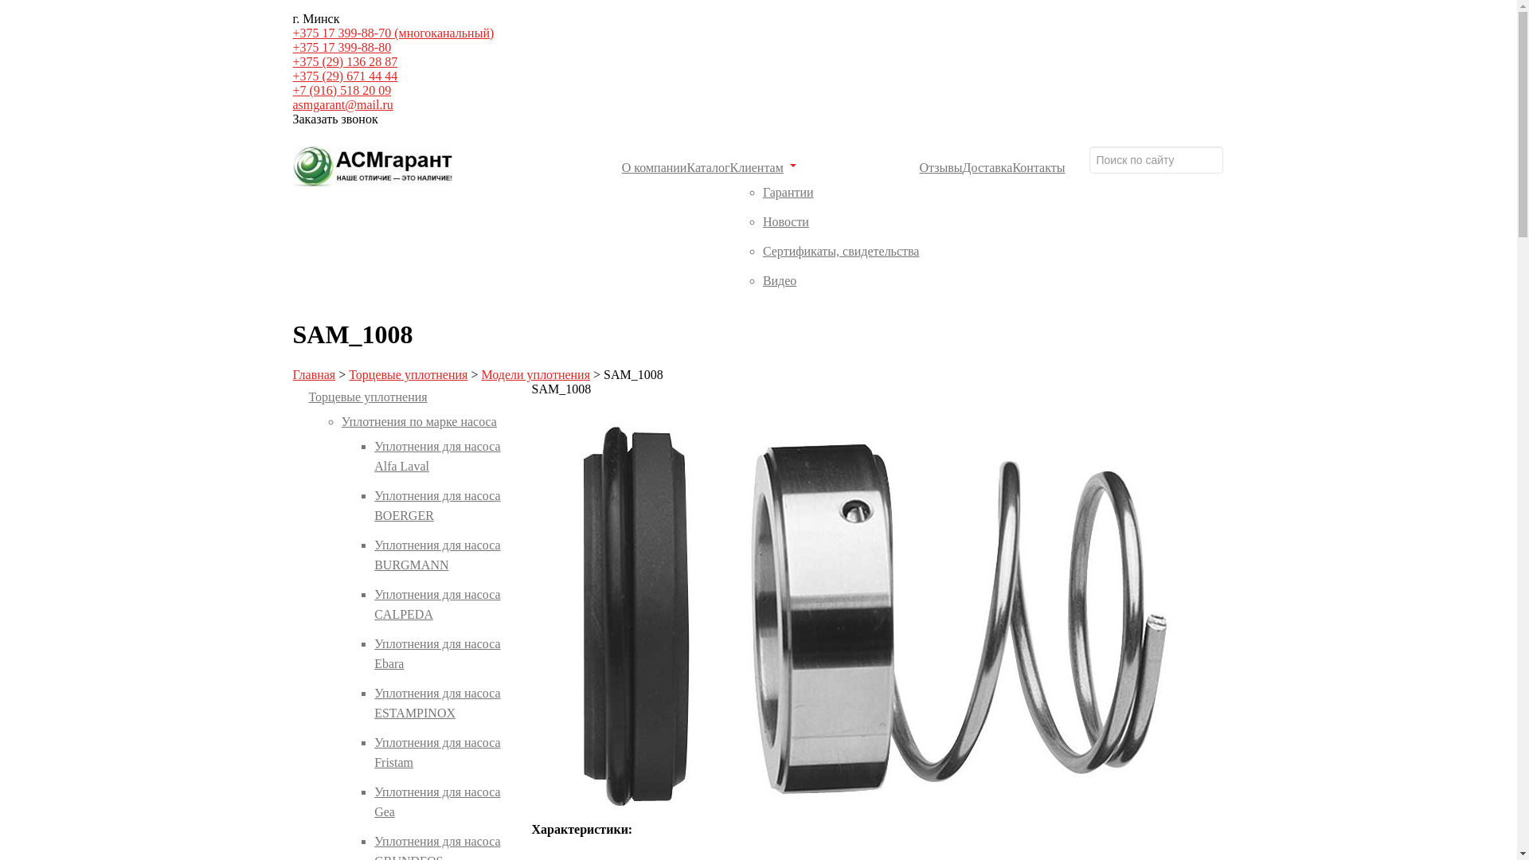 The height and width of the screenshot is (860, 1529). What do you see at coordinates (342, 48) in the screenshot?
I see `+375 17 399-88-80` at bounding box center [342, 48].